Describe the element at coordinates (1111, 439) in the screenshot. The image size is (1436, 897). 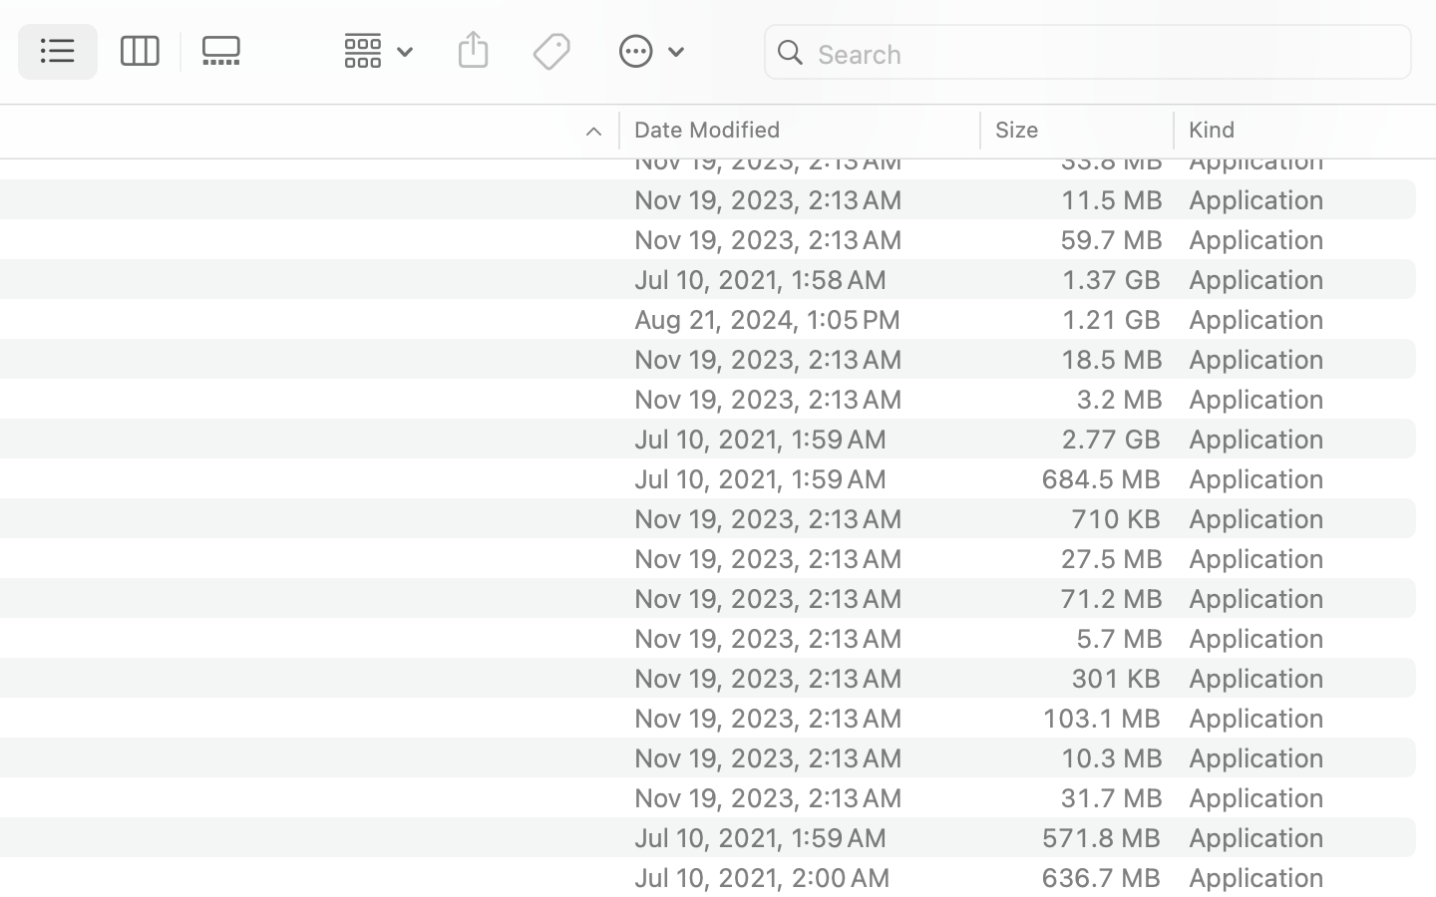
I see `2.77 GB` at that location.